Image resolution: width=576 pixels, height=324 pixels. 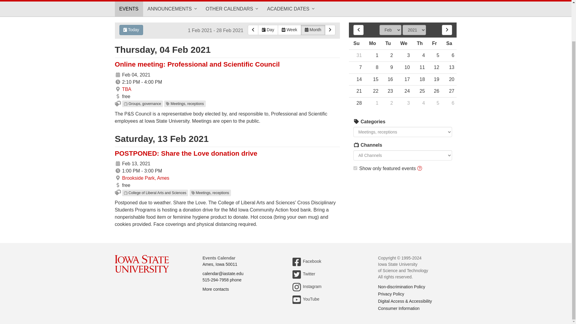 What do you see at coordinates (118, 89) in the screenshot?
I see `Location` at bounding box center [118, 89].